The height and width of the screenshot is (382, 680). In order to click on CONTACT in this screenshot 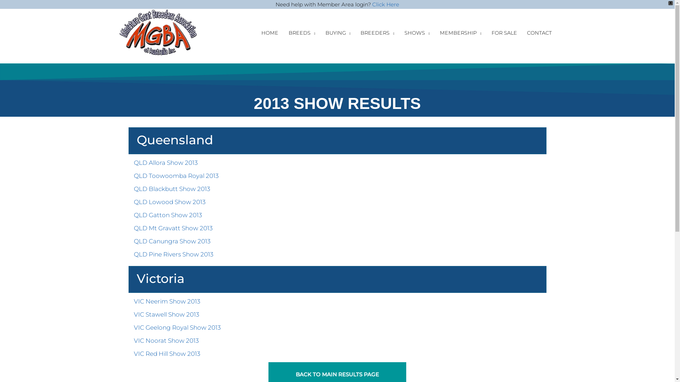, I will do `click(540, 33)`.